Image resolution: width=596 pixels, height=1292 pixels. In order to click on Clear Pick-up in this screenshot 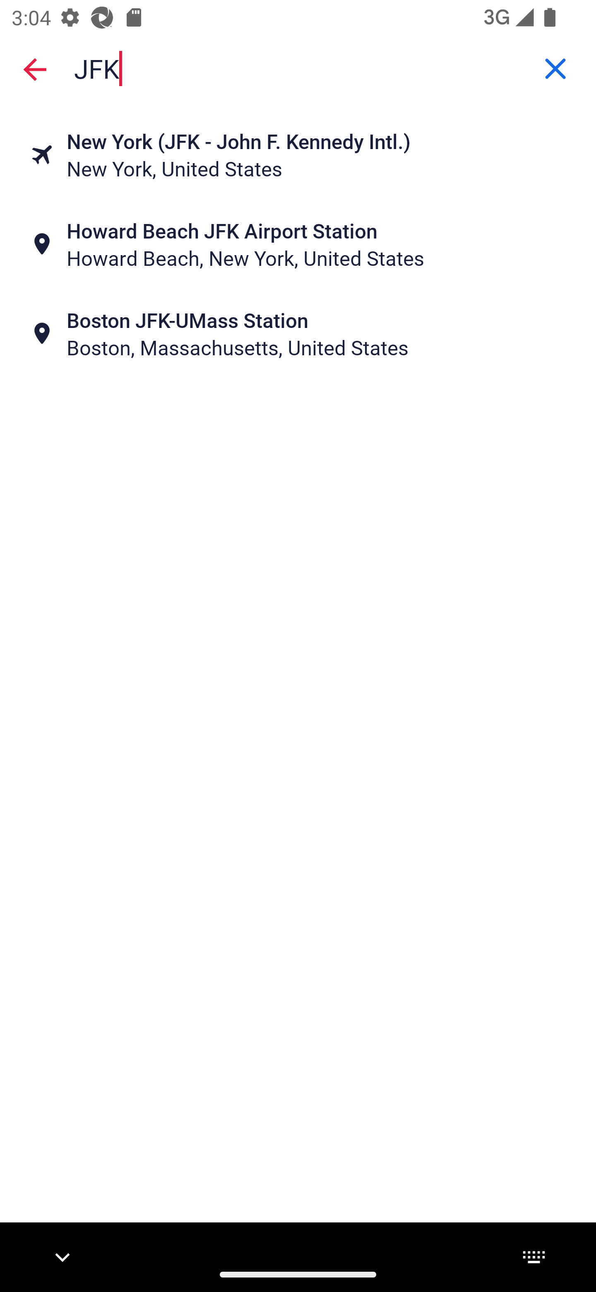, I will do `click(555, 68)`.